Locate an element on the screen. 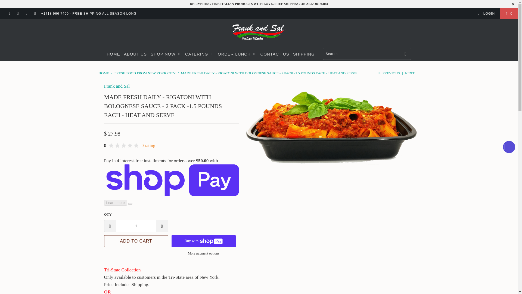 The width and height of the screenshot is (522, 294). Frank and Sal  is located at coordinates (103, 73).